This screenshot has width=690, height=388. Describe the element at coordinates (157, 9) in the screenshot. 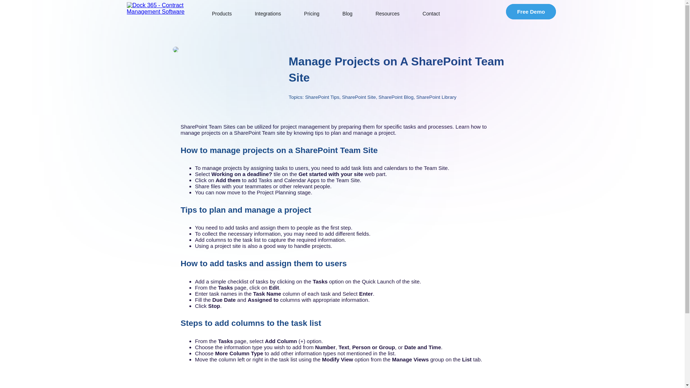

I see `Dock 365 - Contract Management Software` at that location.